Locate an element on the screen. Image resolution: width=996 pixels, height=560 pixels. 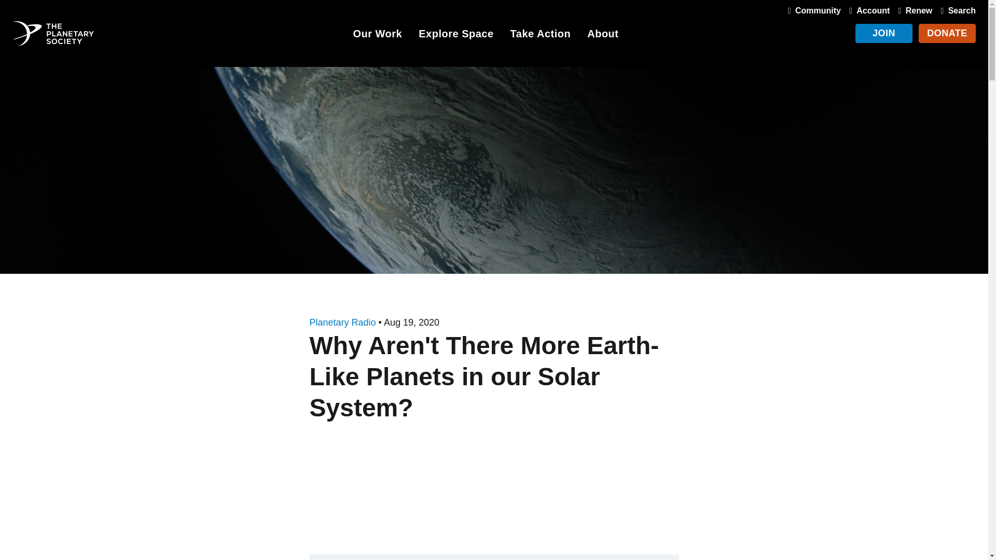
Take Action is located at coordinates (541, 35).